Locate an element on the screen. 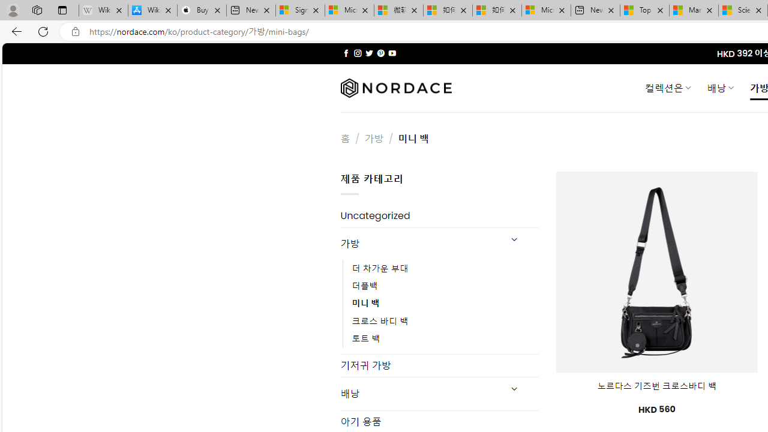  Follow on YouTube is located at coordinates (392, 53).